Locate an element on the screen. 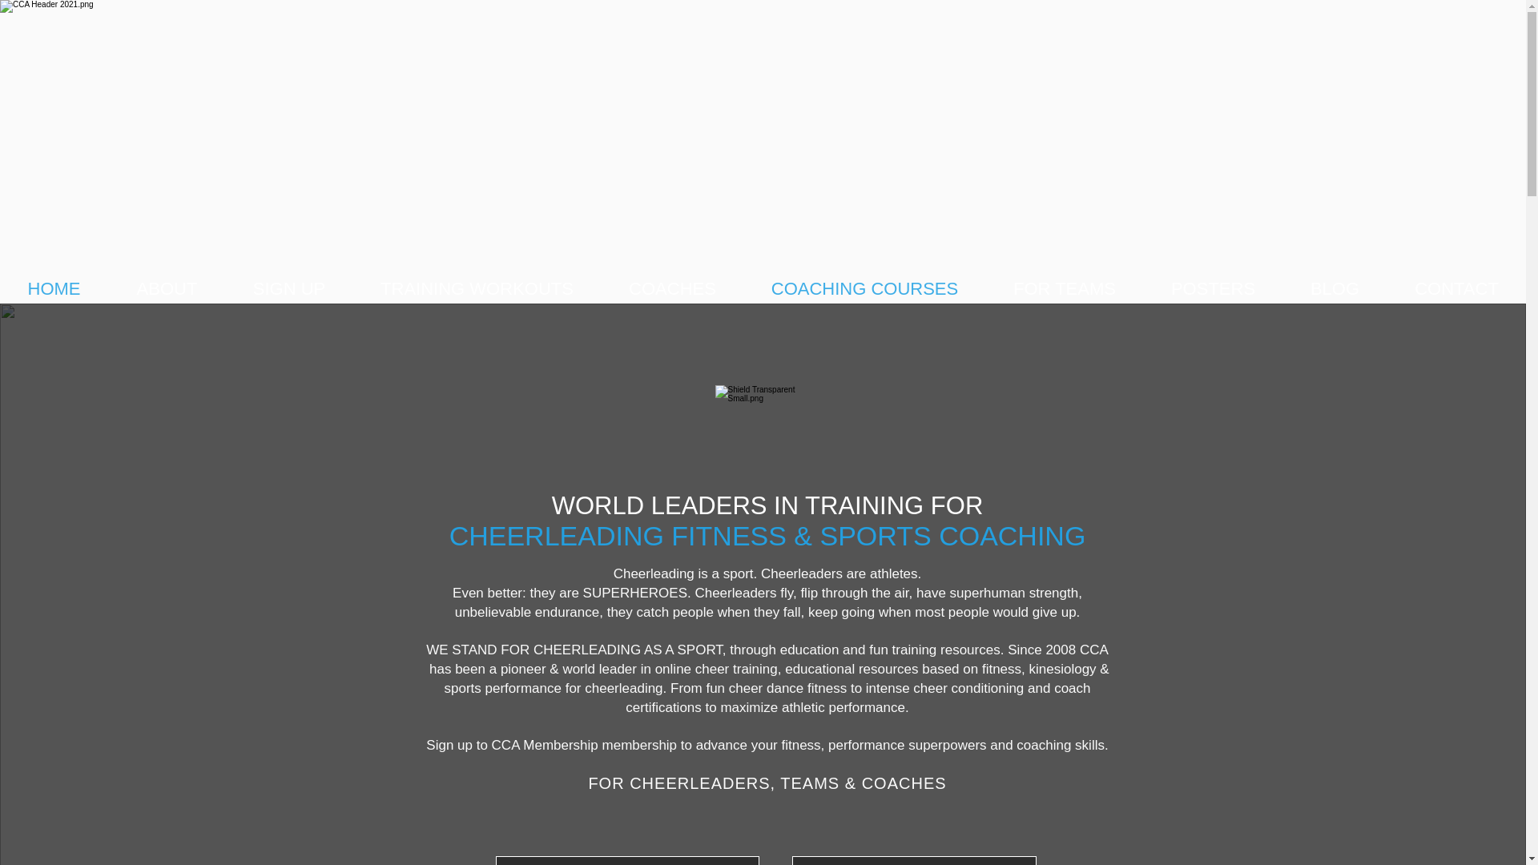 The height and width of the screenshot is (865, 1538). MEMBER LOGIN is located at coordinates (913, 860).